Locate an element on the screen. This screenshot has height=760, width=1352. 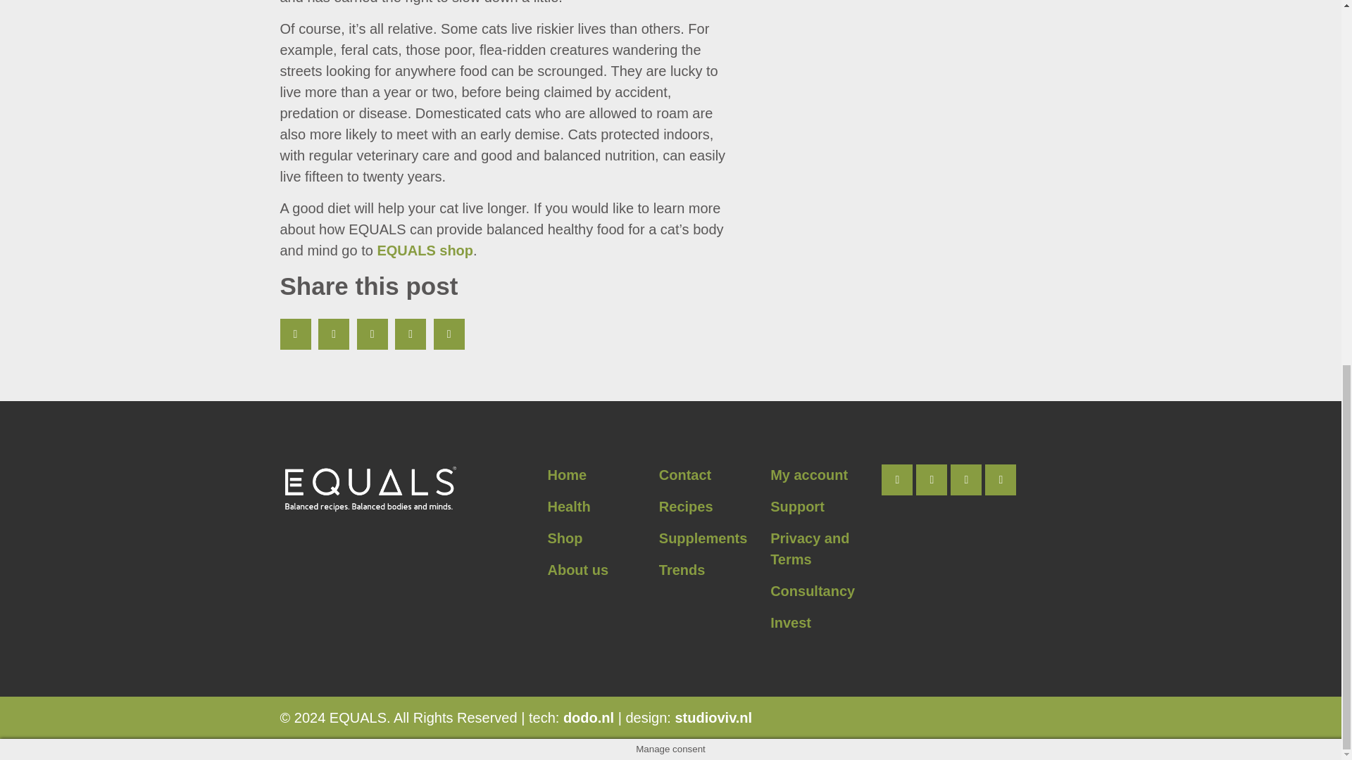
Deel op linkedin is located at coordinates (410, 334).